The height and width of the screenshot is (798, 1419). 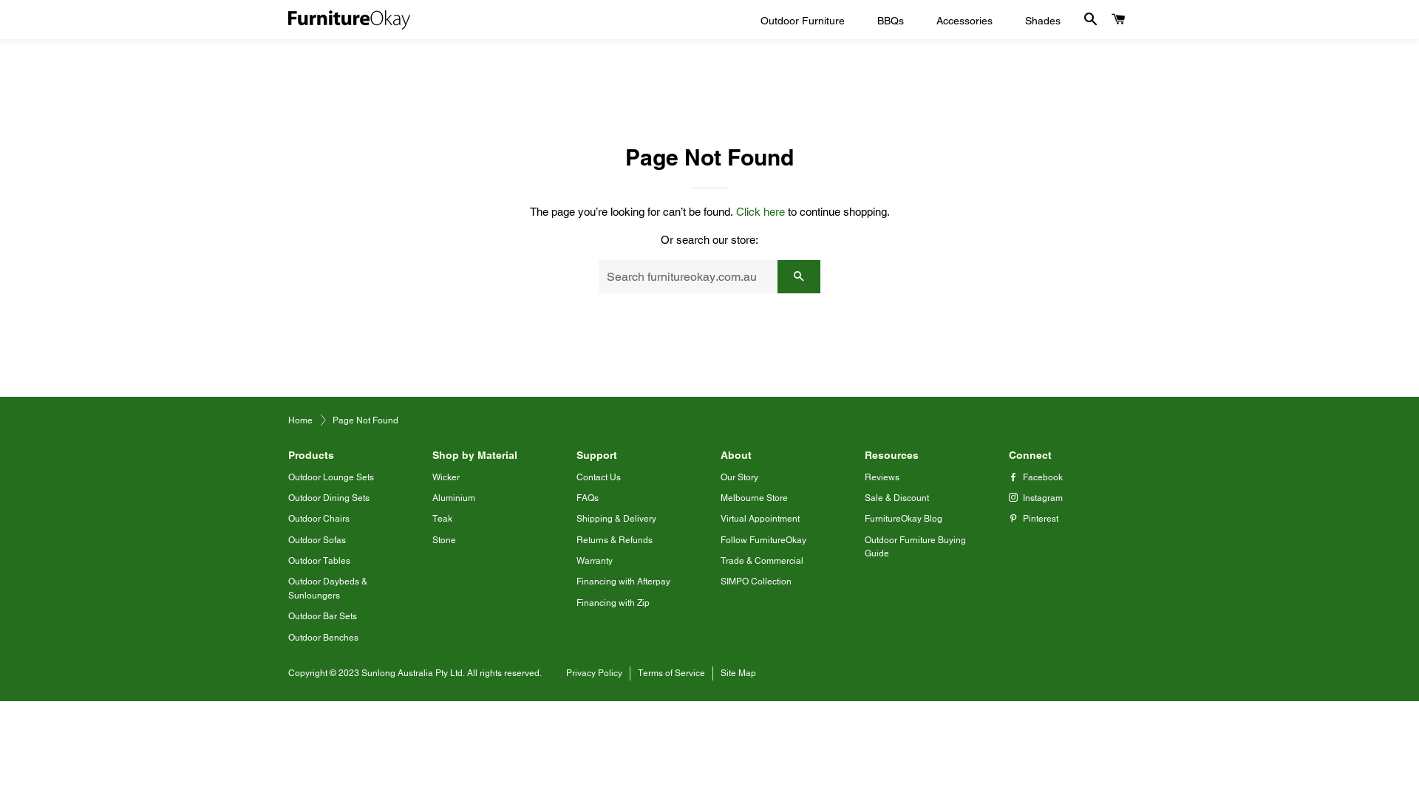 I want to click on Reviews, so click(x=882, y=477).